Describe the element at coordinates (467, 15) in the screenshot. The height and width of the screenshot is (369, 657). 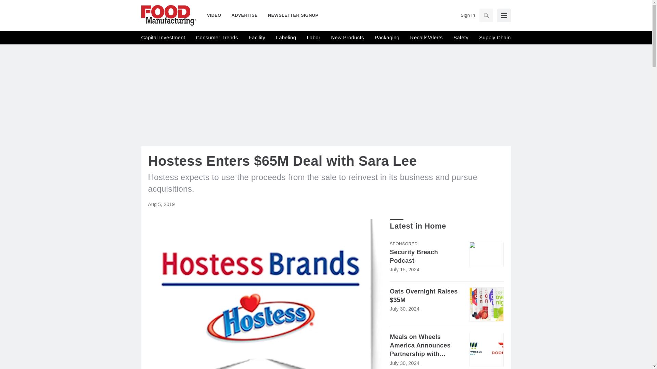
I see `Sign In` at that location.